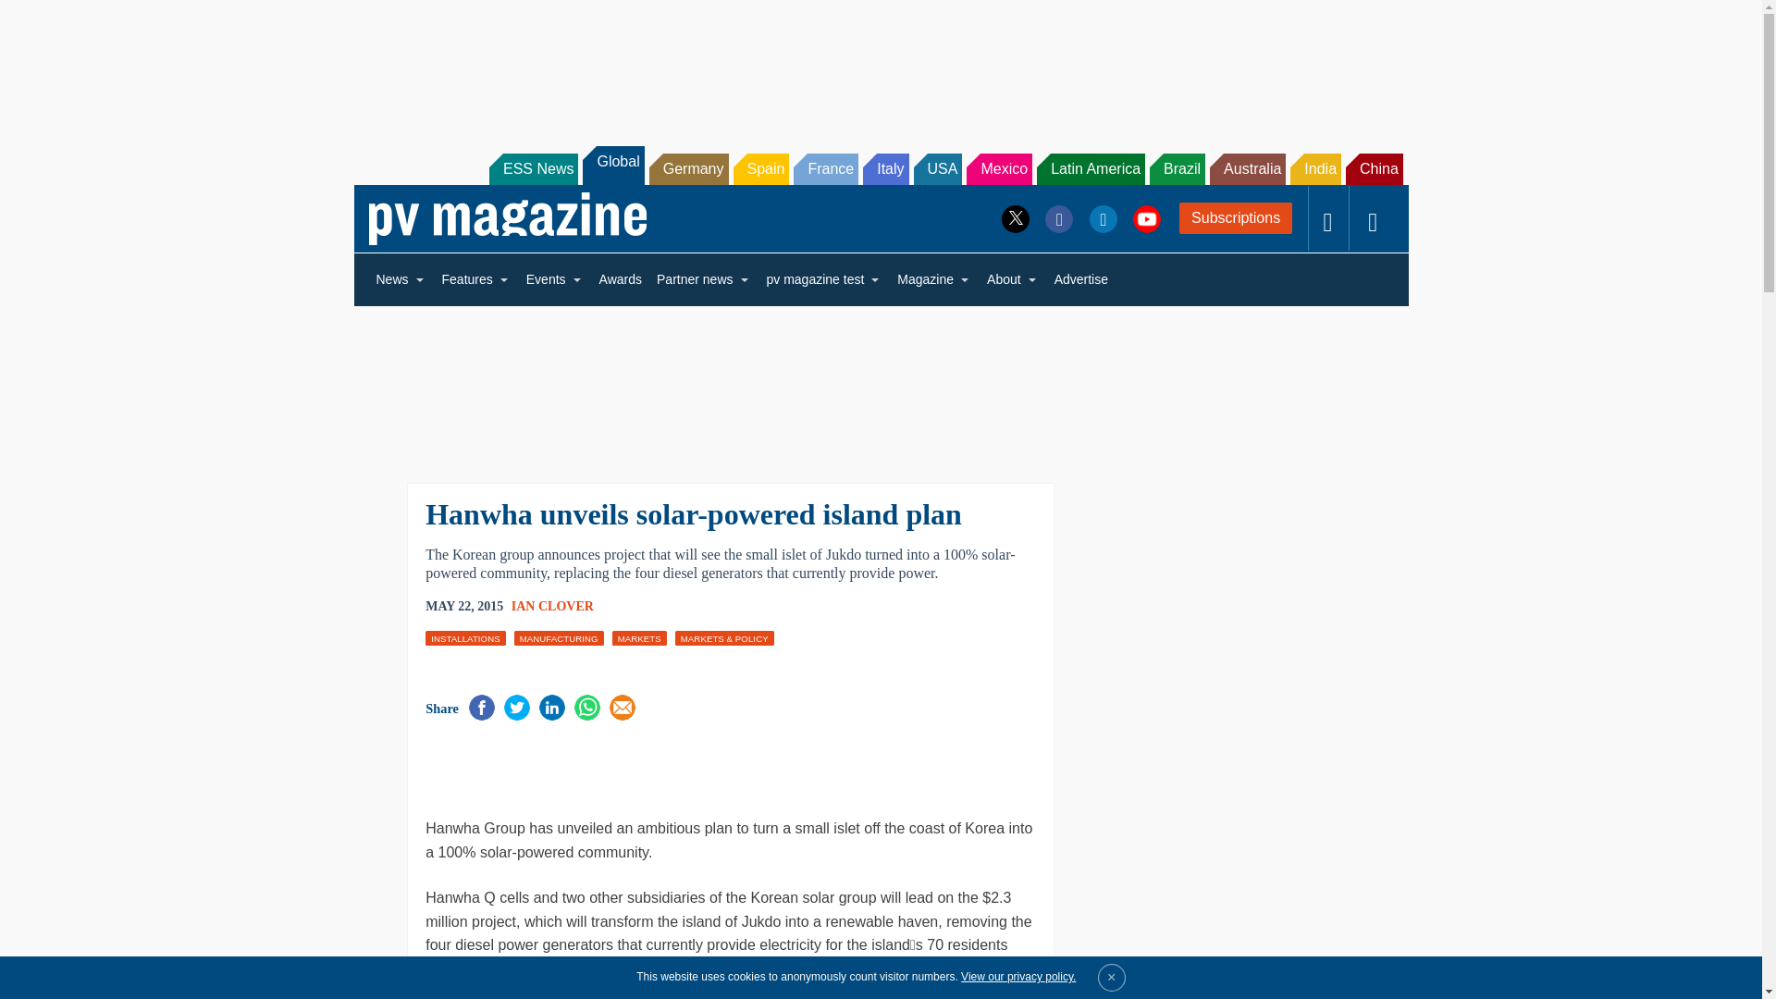 The image size is (1776, 999). Describe the element at coordinates (825, 168) in the screenshot. I see `France` at that location.